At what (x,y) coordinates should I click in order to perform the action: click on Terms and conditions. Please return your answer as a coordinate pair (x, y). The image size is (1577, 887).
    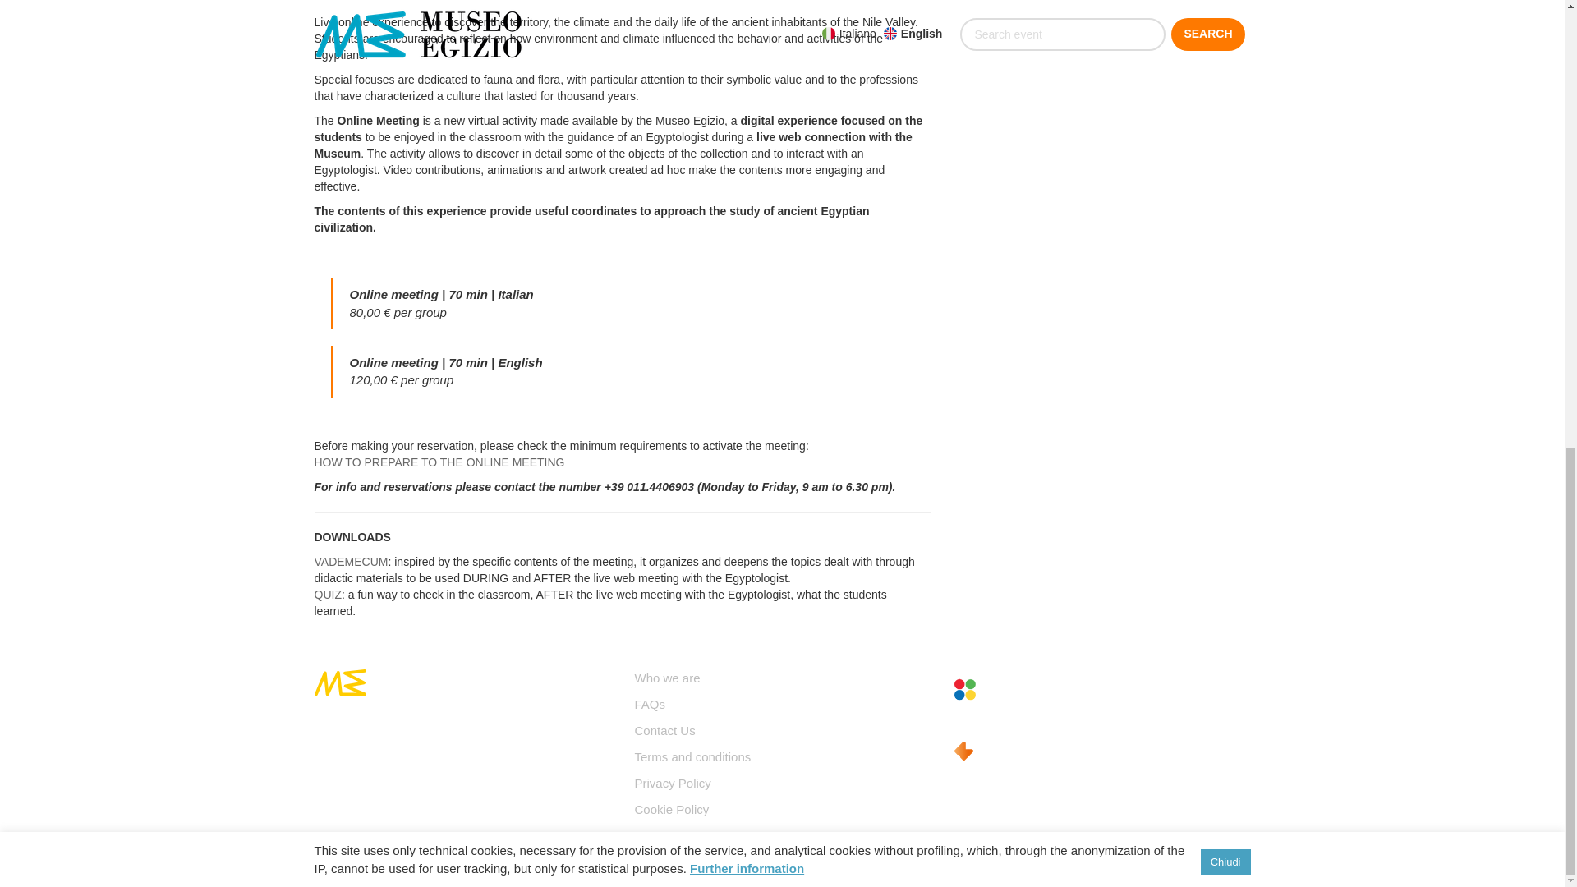
    Looking at the image, I should click on (692, 756).